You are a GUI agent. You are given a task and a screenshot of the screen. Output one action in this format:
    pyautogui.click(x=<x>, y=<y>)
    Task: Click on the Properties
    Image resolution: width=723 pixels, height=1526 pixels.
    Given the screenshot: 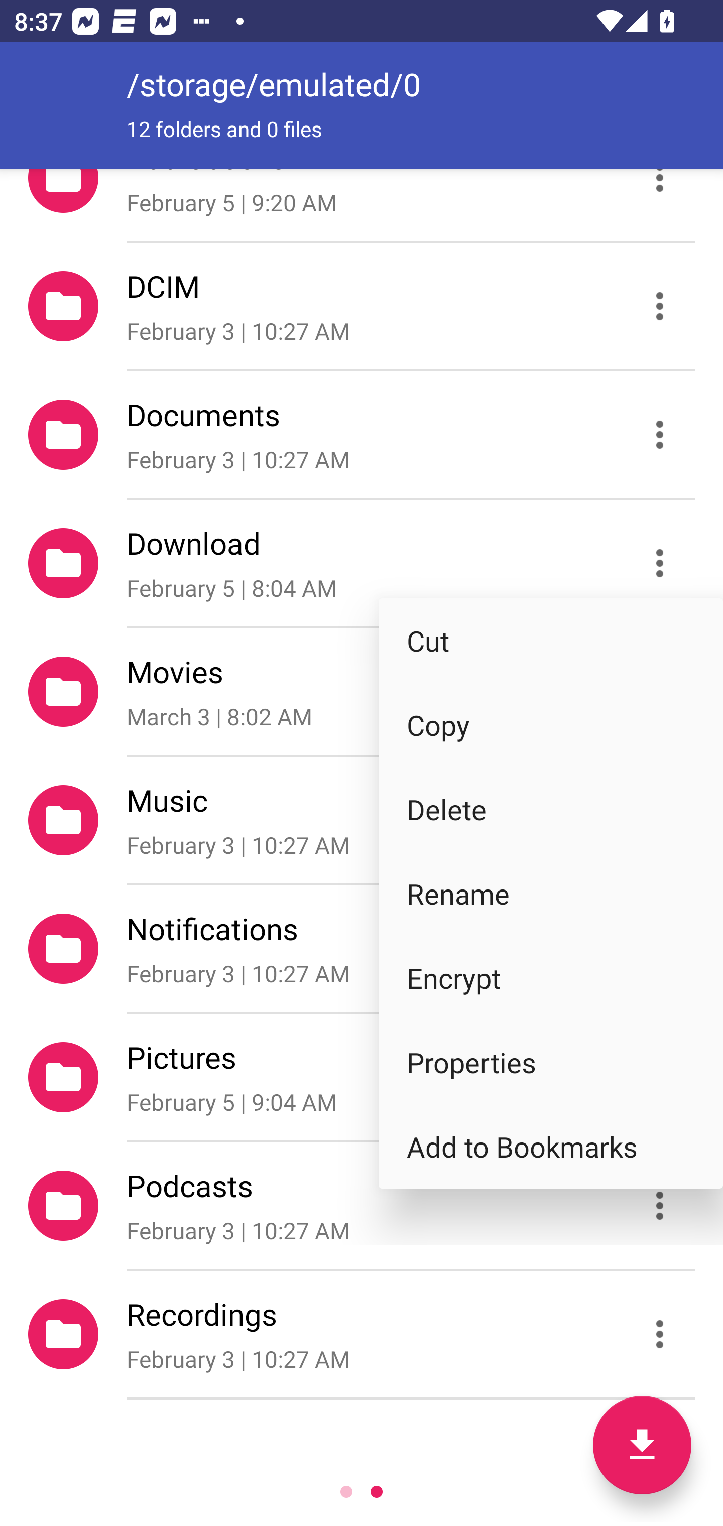 What is the action you would take?
    pyautogui.click(x=551, y=1062)
    